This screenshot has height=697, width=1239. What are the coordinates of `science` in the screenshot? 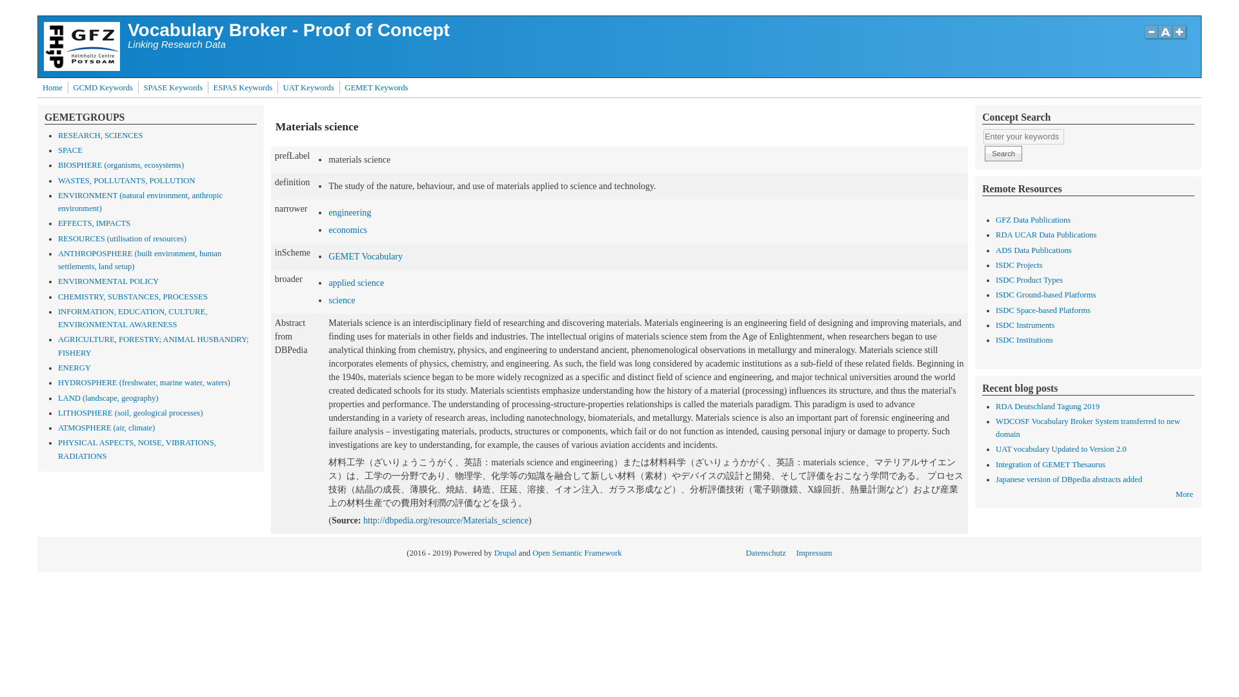 It's located at (341, 300).